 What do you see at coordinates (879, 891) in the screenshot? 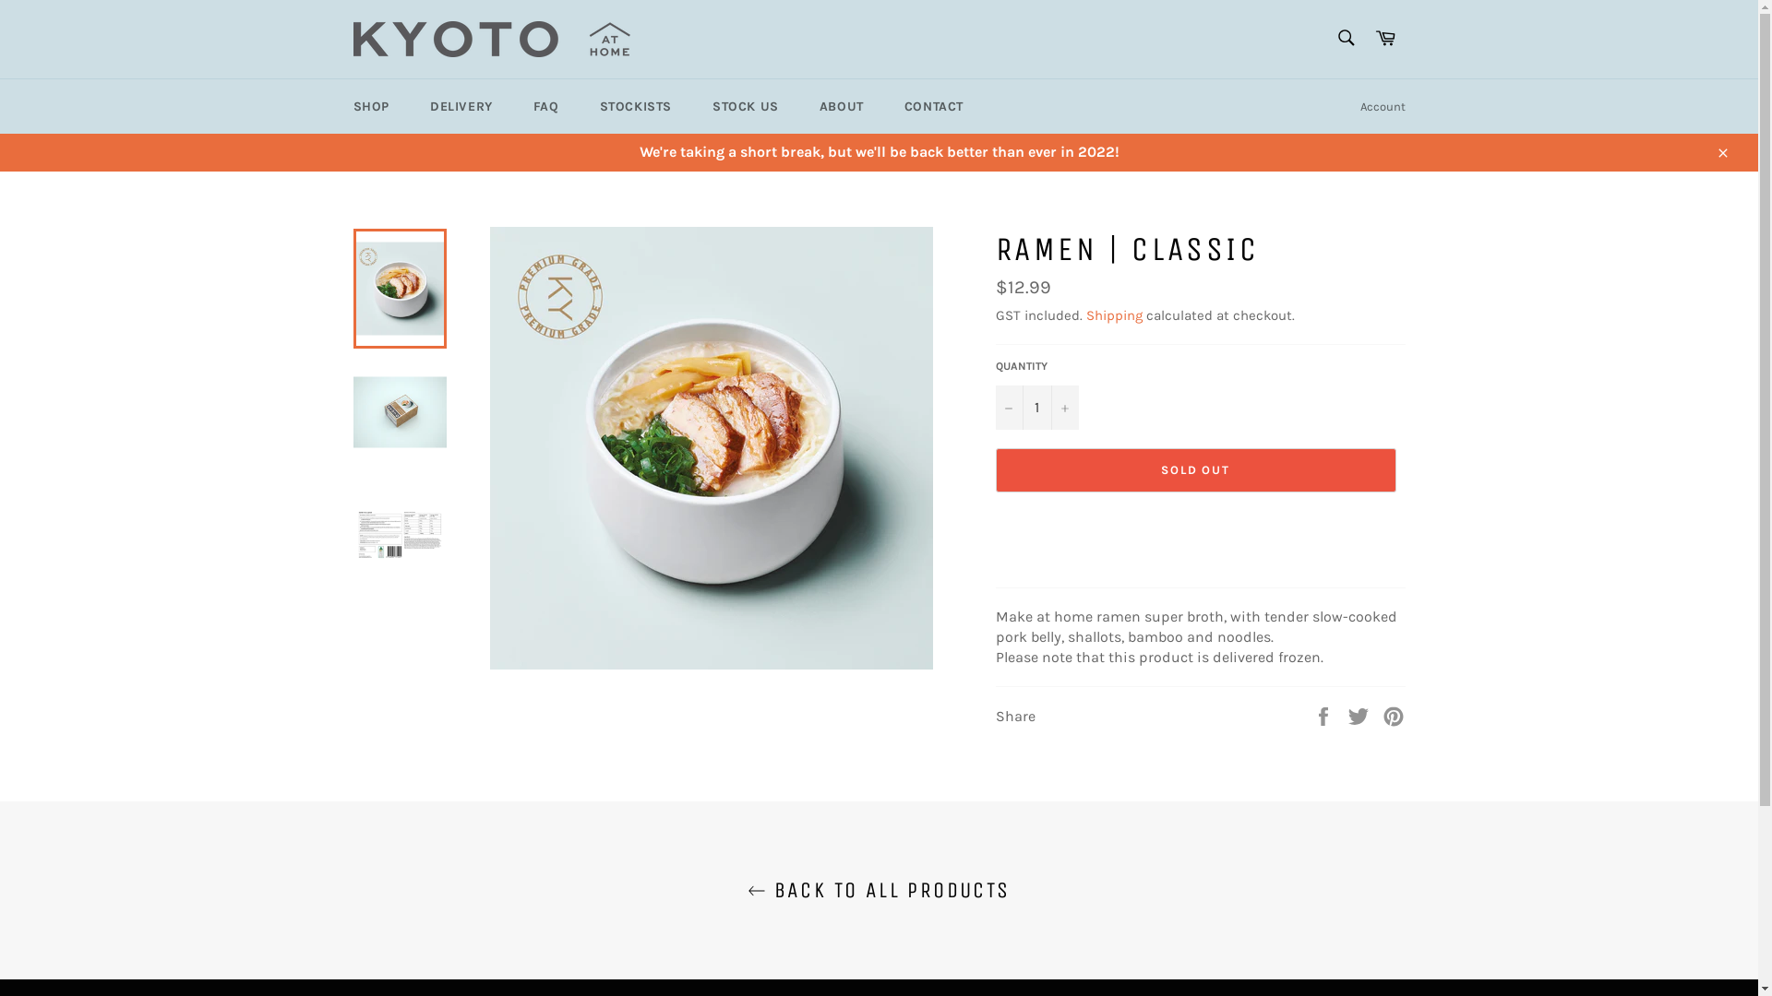
I see `BACK TO ALL PRODUCTS` at bounding box center [879, 891].